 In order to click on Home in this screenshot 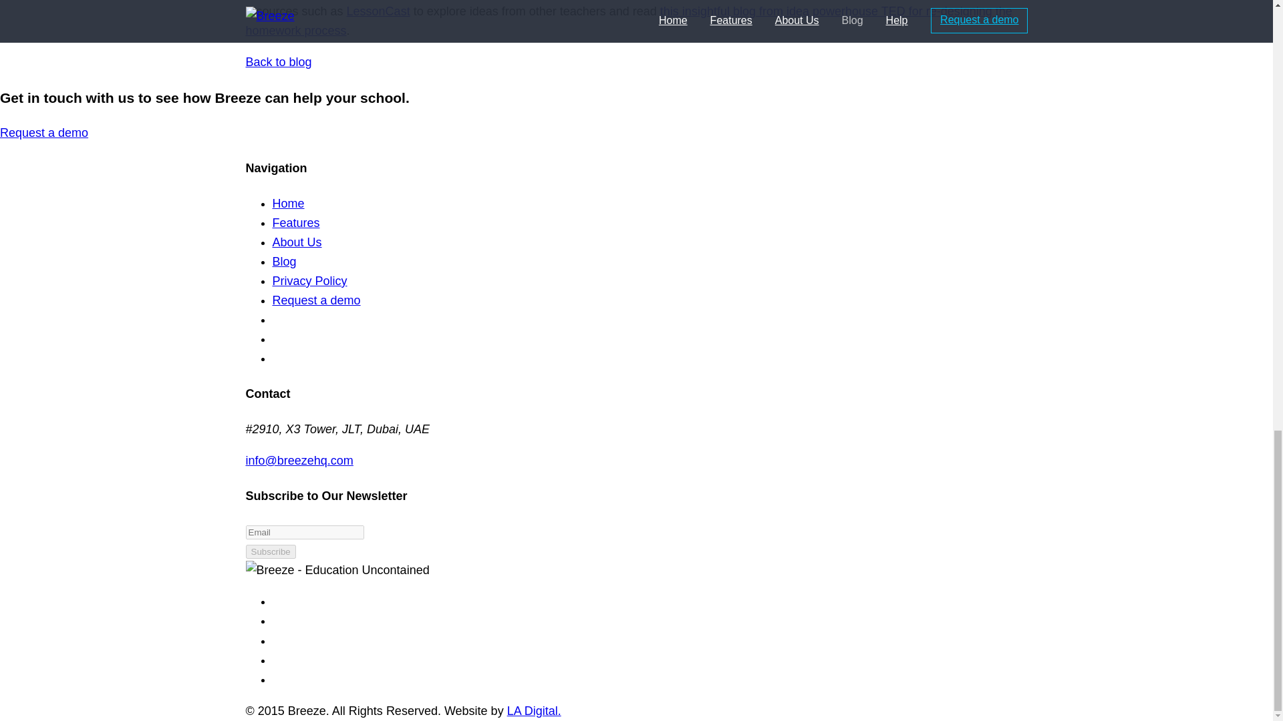, I will do `click(289, 203)`.